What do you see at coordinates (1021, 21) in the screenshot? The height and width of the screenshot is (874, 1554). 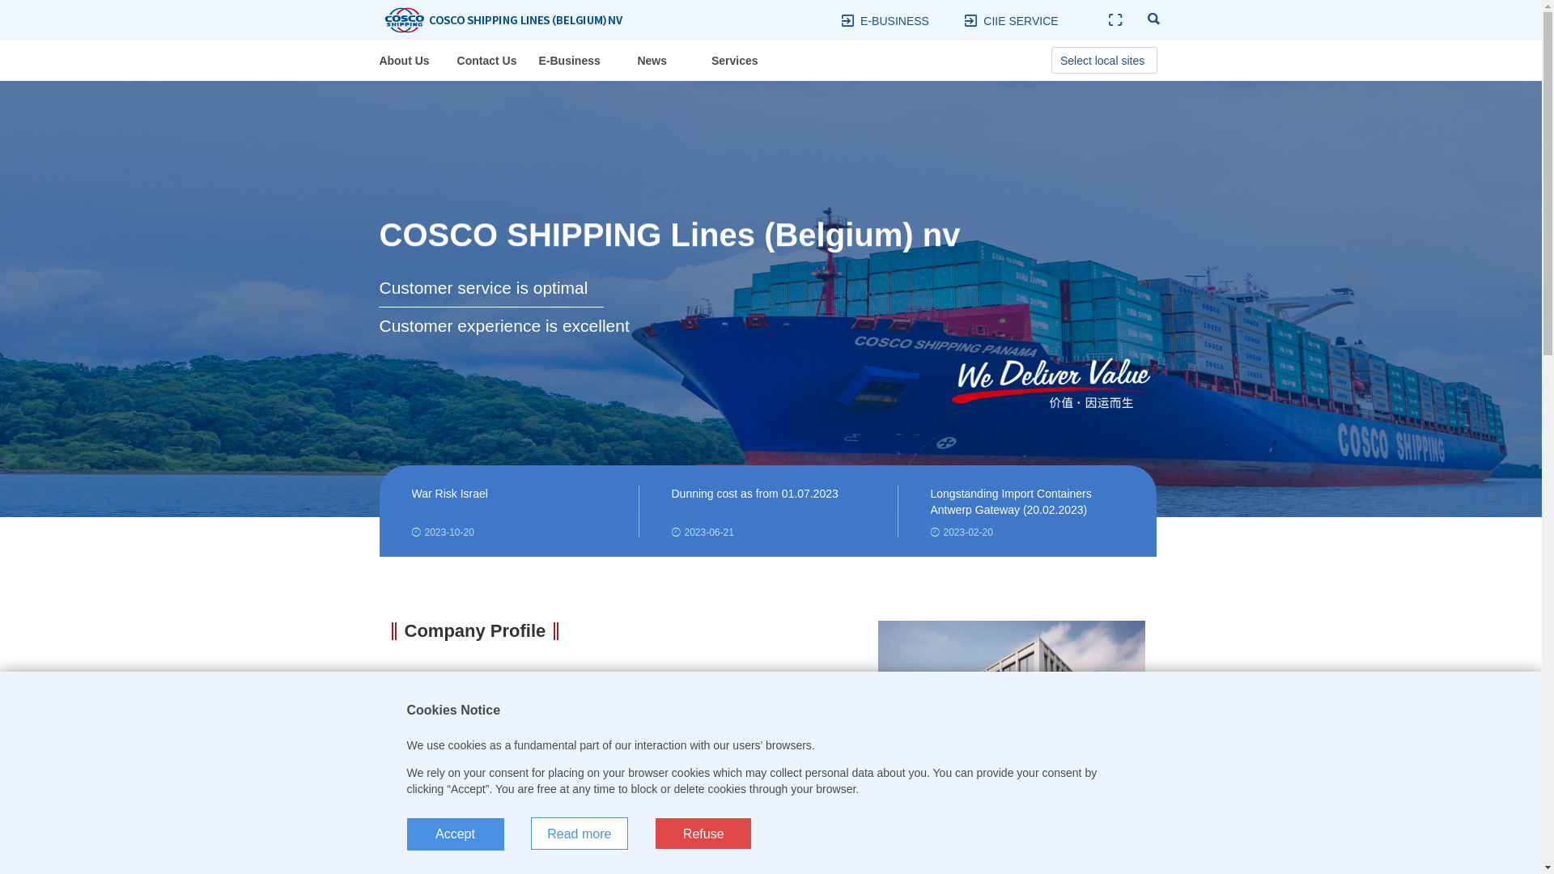 I see `CIIE SERVICE` at bounding box center [1021, 21].